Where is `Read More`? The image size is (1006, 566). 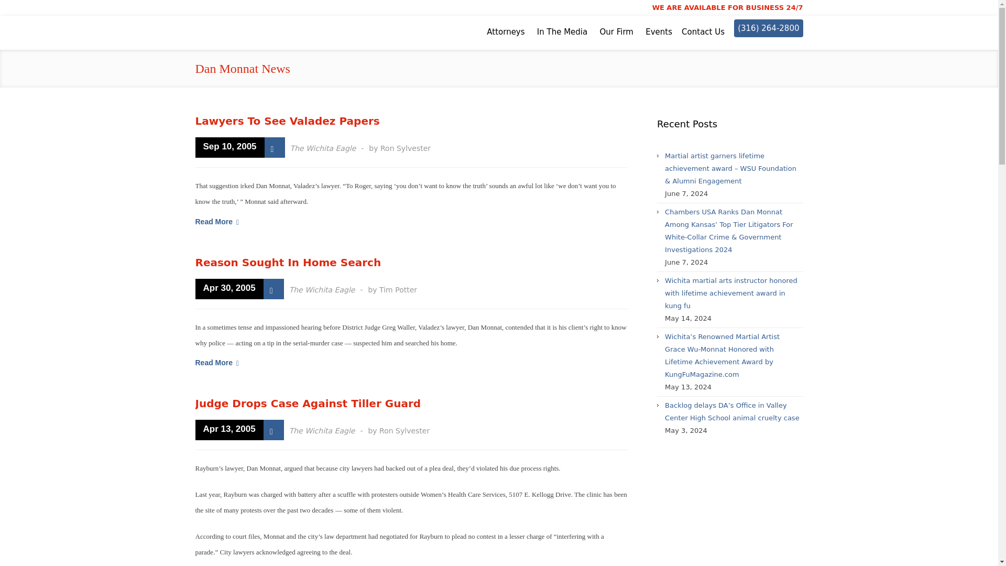
Read More is located at coordinates (217, 221).